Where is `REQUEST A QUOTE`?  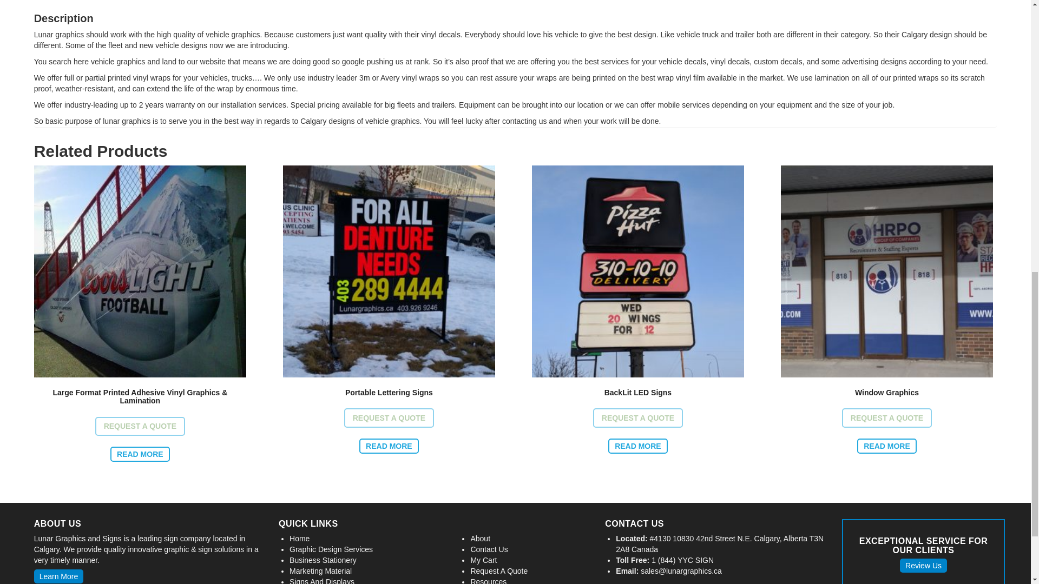
REQUEST A QUOTE is located at coordinates (389, 417).